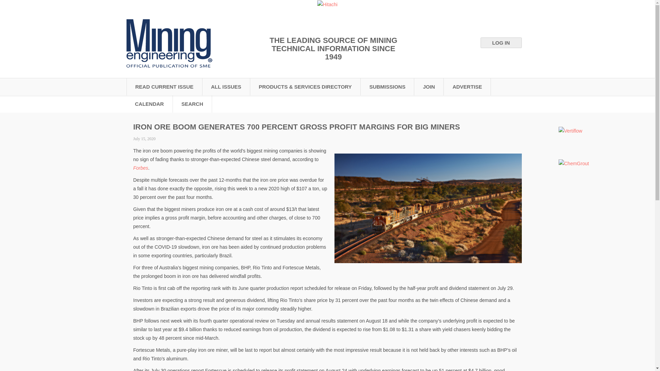  What do you see at coordinates (501, 43) in the screenshot?
I see `Log In` at bounding box center [501, 43].